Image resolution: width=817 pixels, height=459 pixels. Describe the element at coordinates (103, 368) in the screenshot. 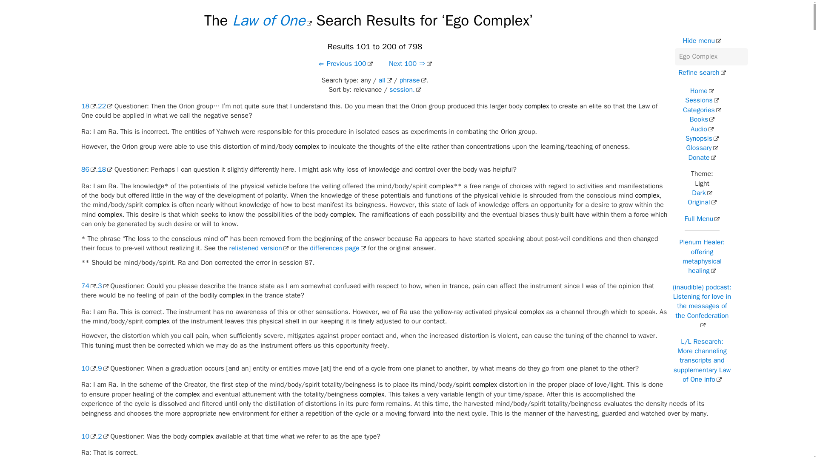

I see `9` at that location.